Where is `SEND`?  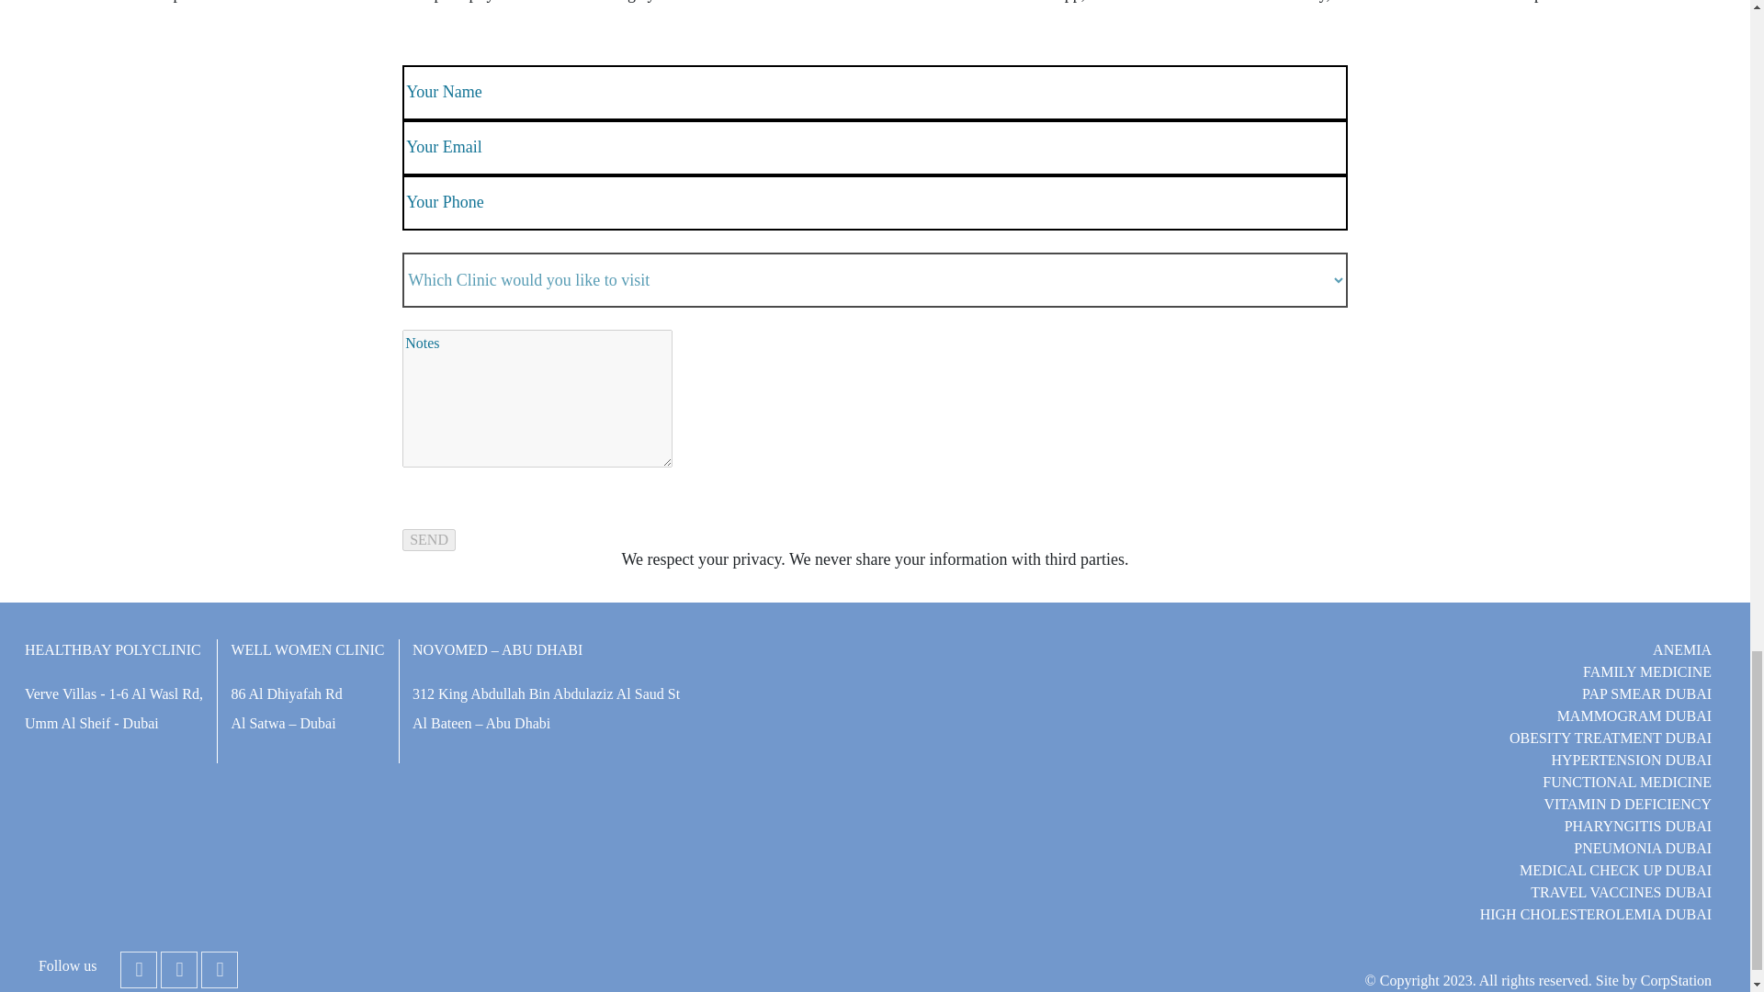
SEND is located at coordinates (428, 540).